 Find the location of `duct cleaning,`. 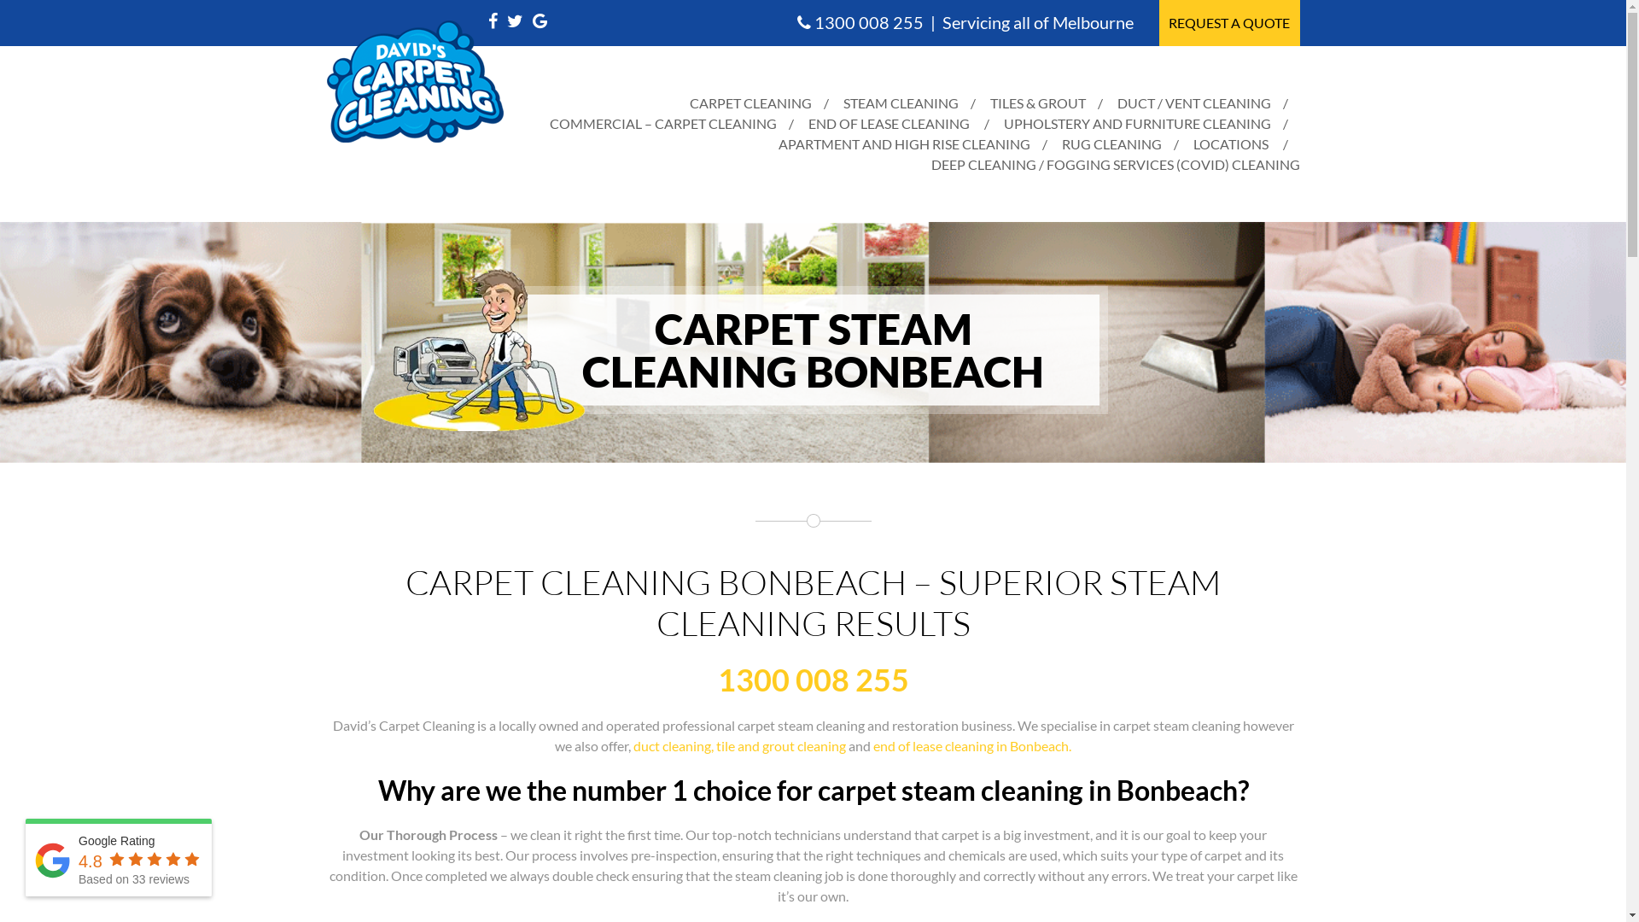

duct cleaning, is located at coordinates (674, 745).